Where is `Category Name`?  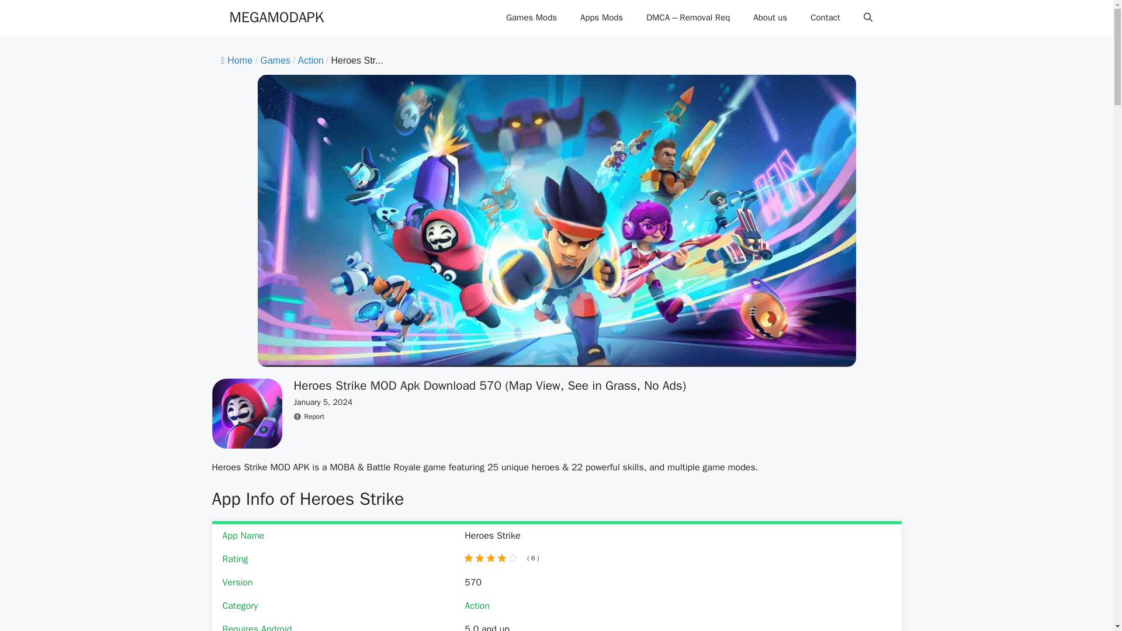 Category Name is located at coordinates (275, 61).